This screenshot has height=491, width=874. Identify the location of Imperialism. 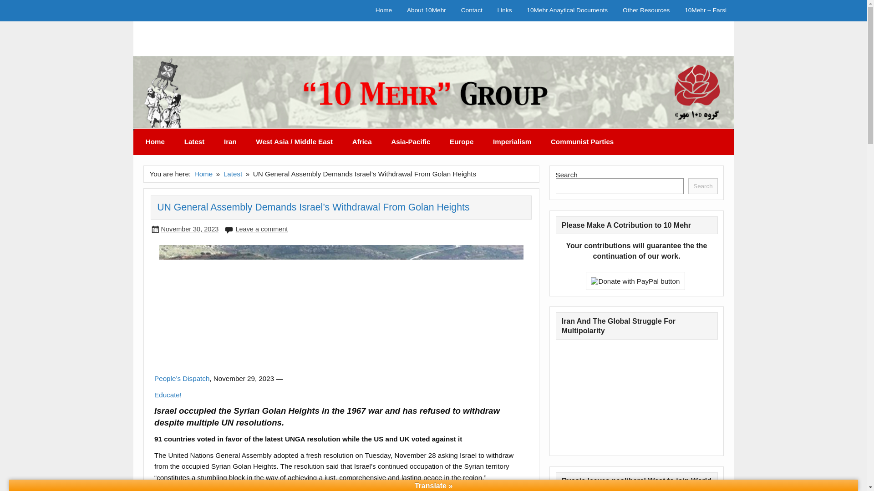
(512, 142).